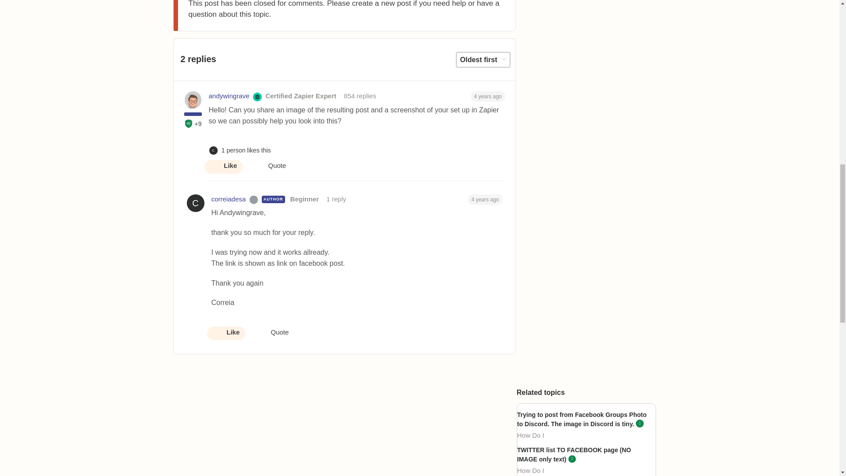  What do you see at coordinates (229, 96) in the screenshot?
I see `andywingrave` at bounding box center [229, 96].